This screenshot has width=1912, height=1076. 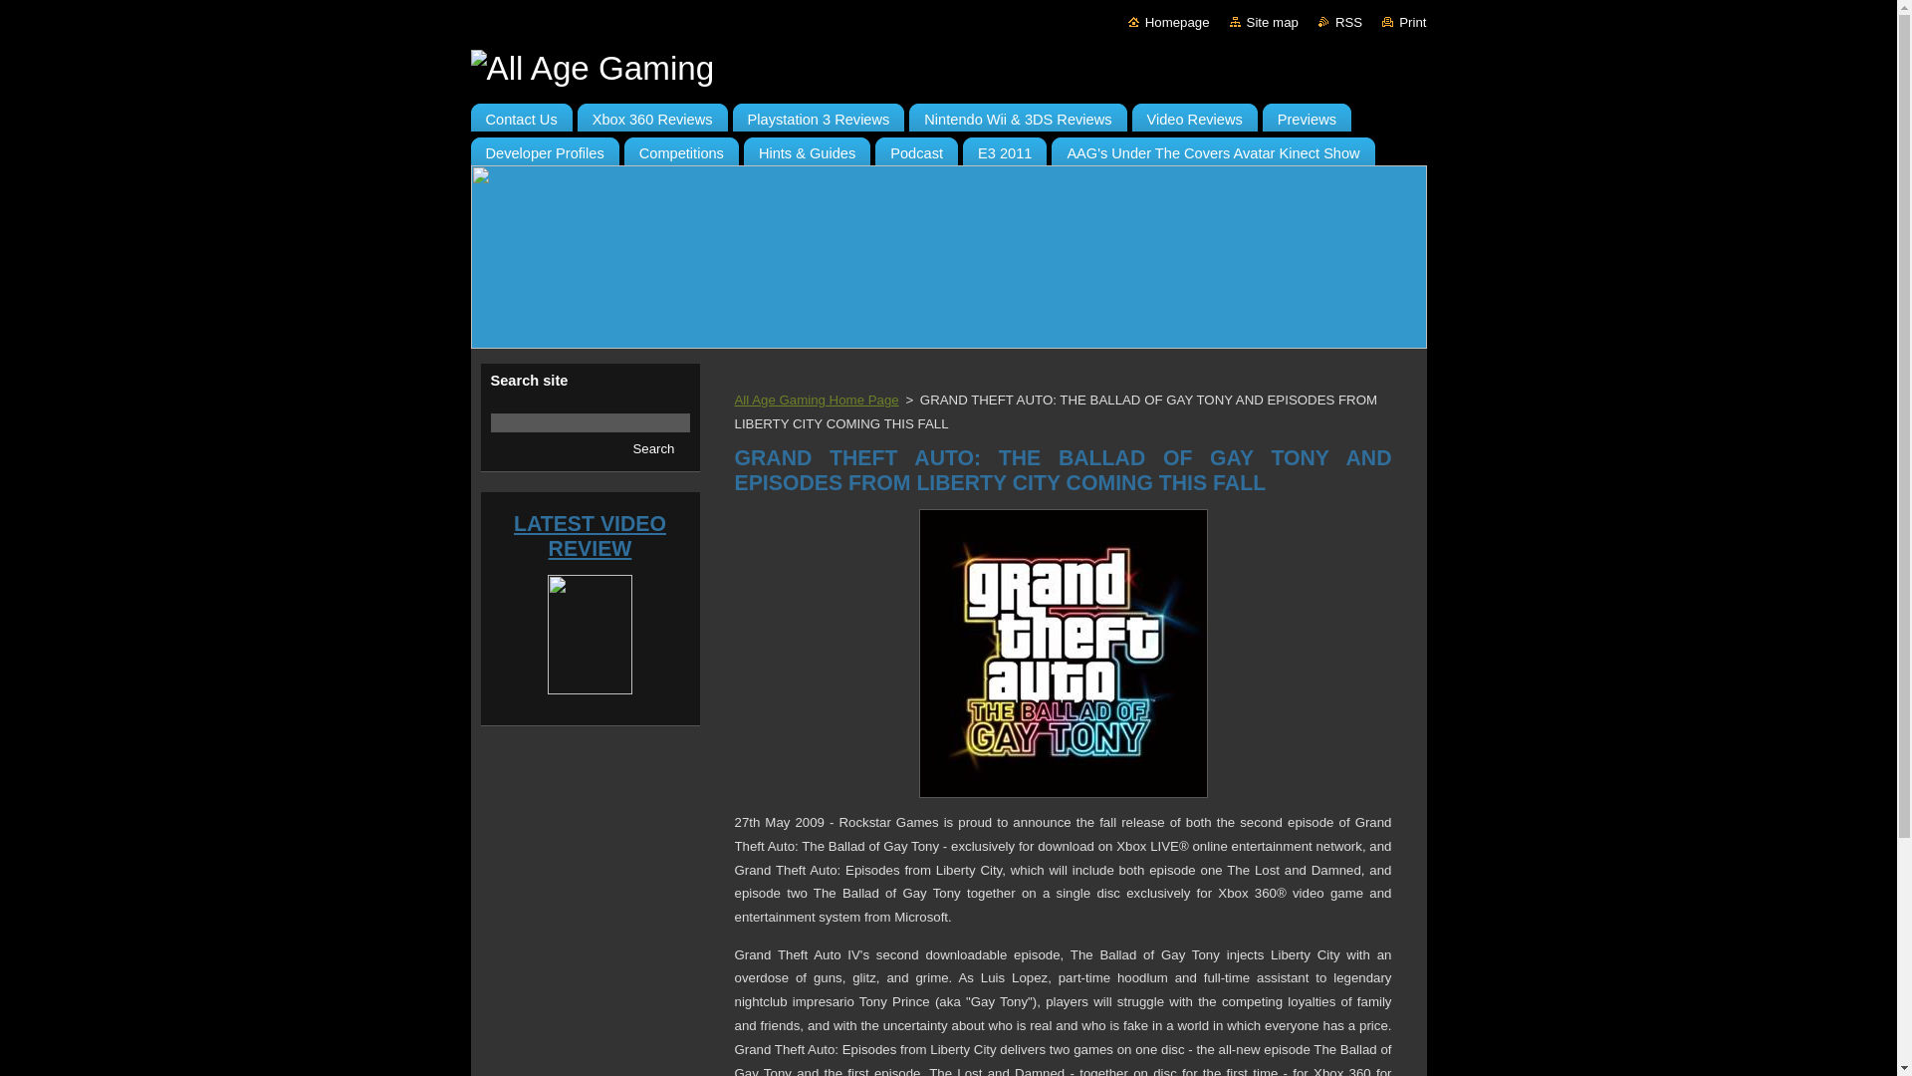 What do you see at coordinates (681, 147) in the screenshot?
I see `Competitions` at bounding box center [681, 147].